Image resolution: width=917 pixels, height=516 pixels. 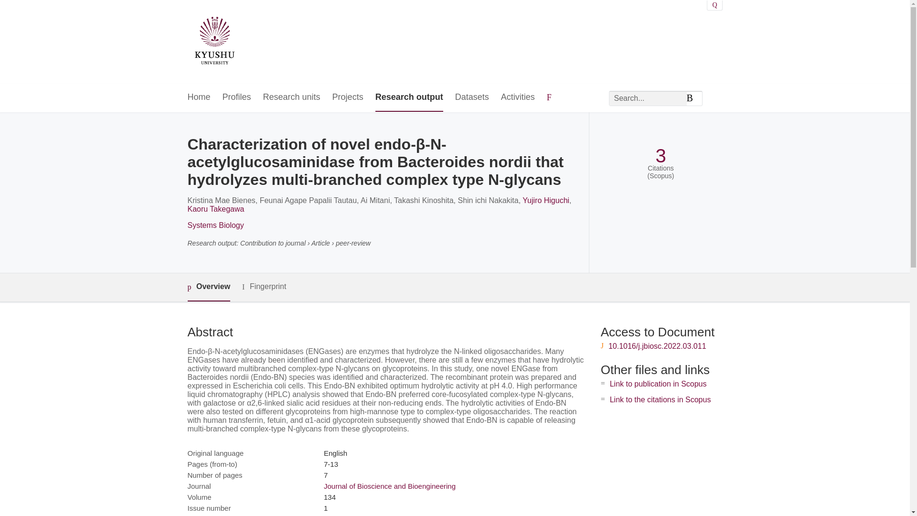 I want to click on Overview, so click(x=208, y=287).